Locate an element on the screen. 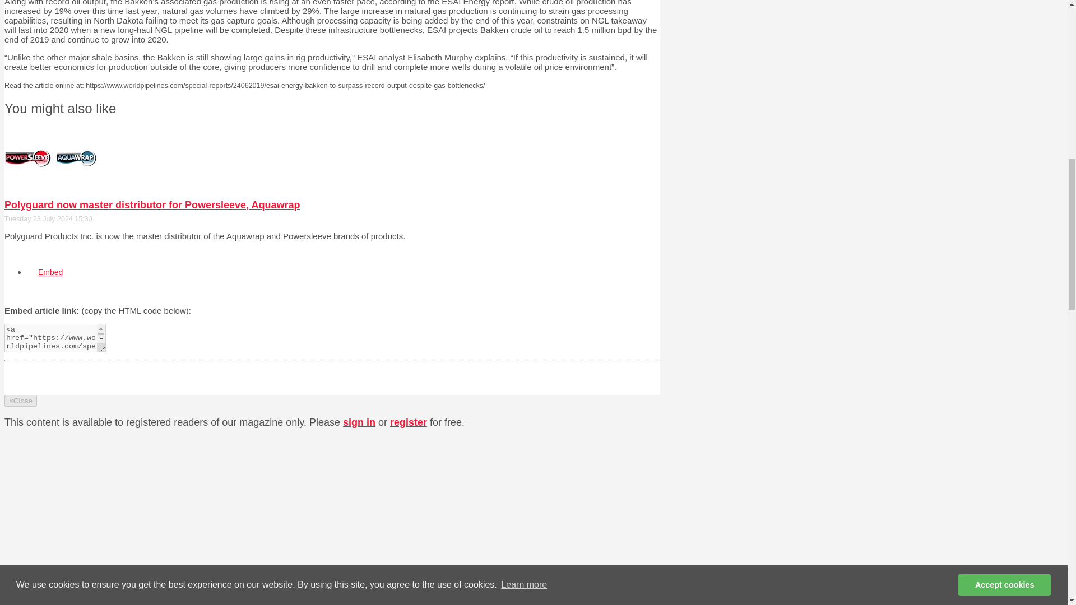 Image resolution: width=1076 pixels, height=605 pixels. Polyguard now master distributor for Powersleeve, Aquawrap is located at coordinates (152, 205).